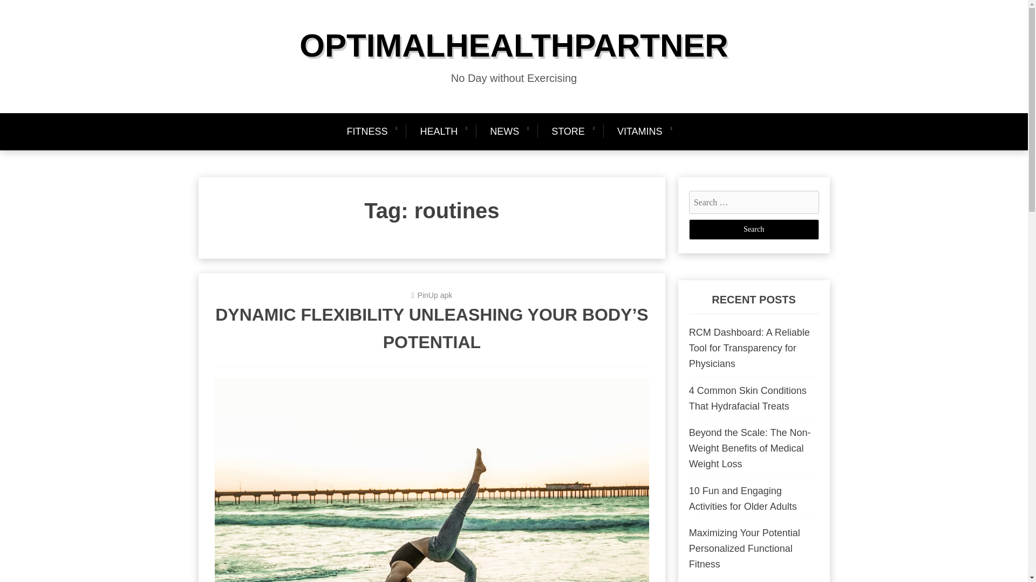 This screenshot has width=1036, height=582. I want to click on VITAMINS, so click(640, 131).